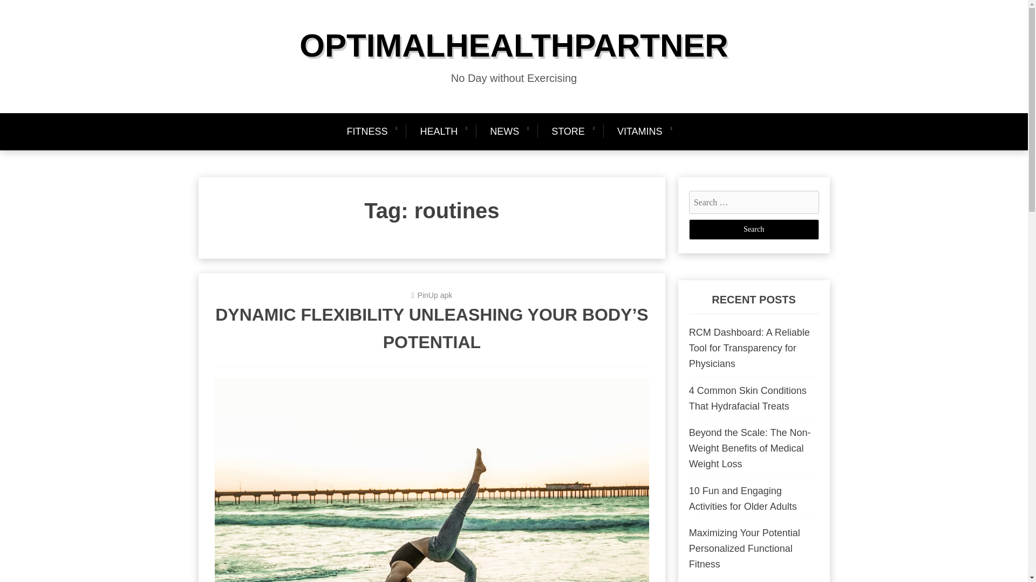 This screenshot has width=1036, height=582. I want to click on VITAMINS, so click(640, 131).